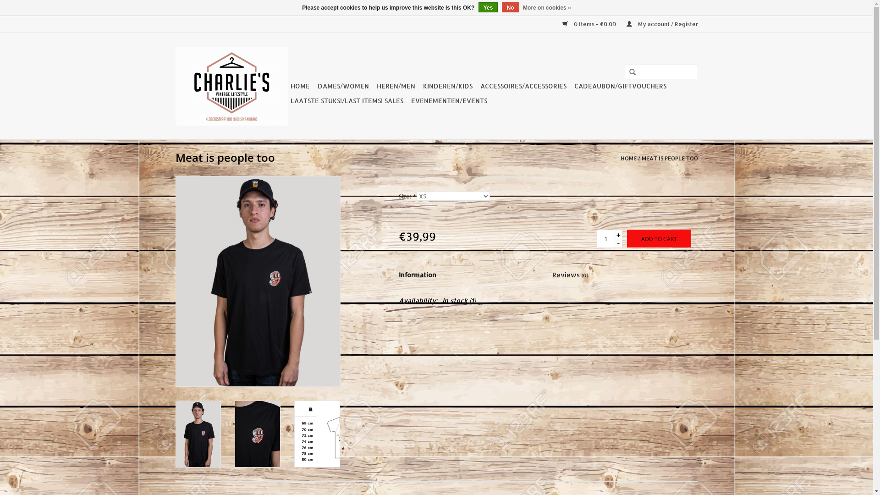  I want to click on ADD TO CART, so click(659, 238).